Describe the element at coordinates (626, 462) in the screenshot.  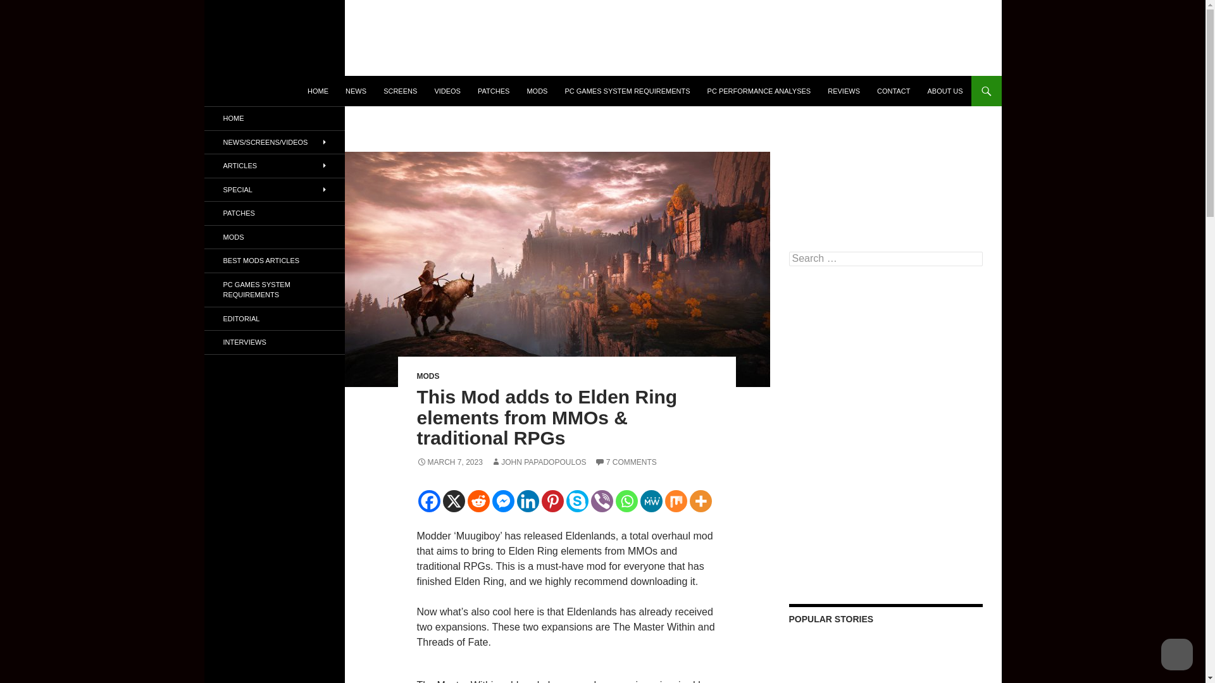
I see `7 COMMENTS` at that location.